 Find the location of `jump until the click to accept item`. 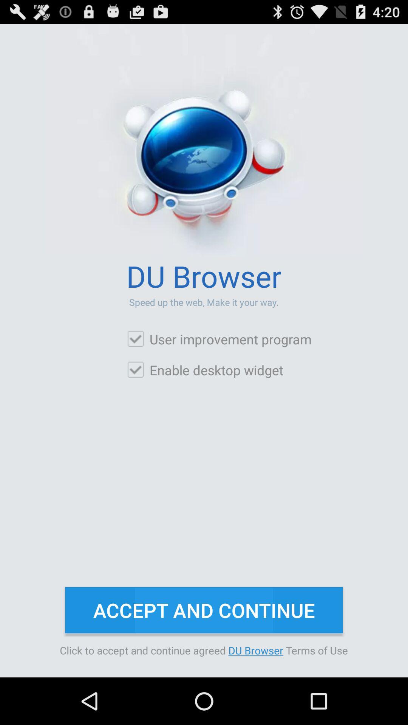

jump until the click to accept item is located at coordinates (204, 650).